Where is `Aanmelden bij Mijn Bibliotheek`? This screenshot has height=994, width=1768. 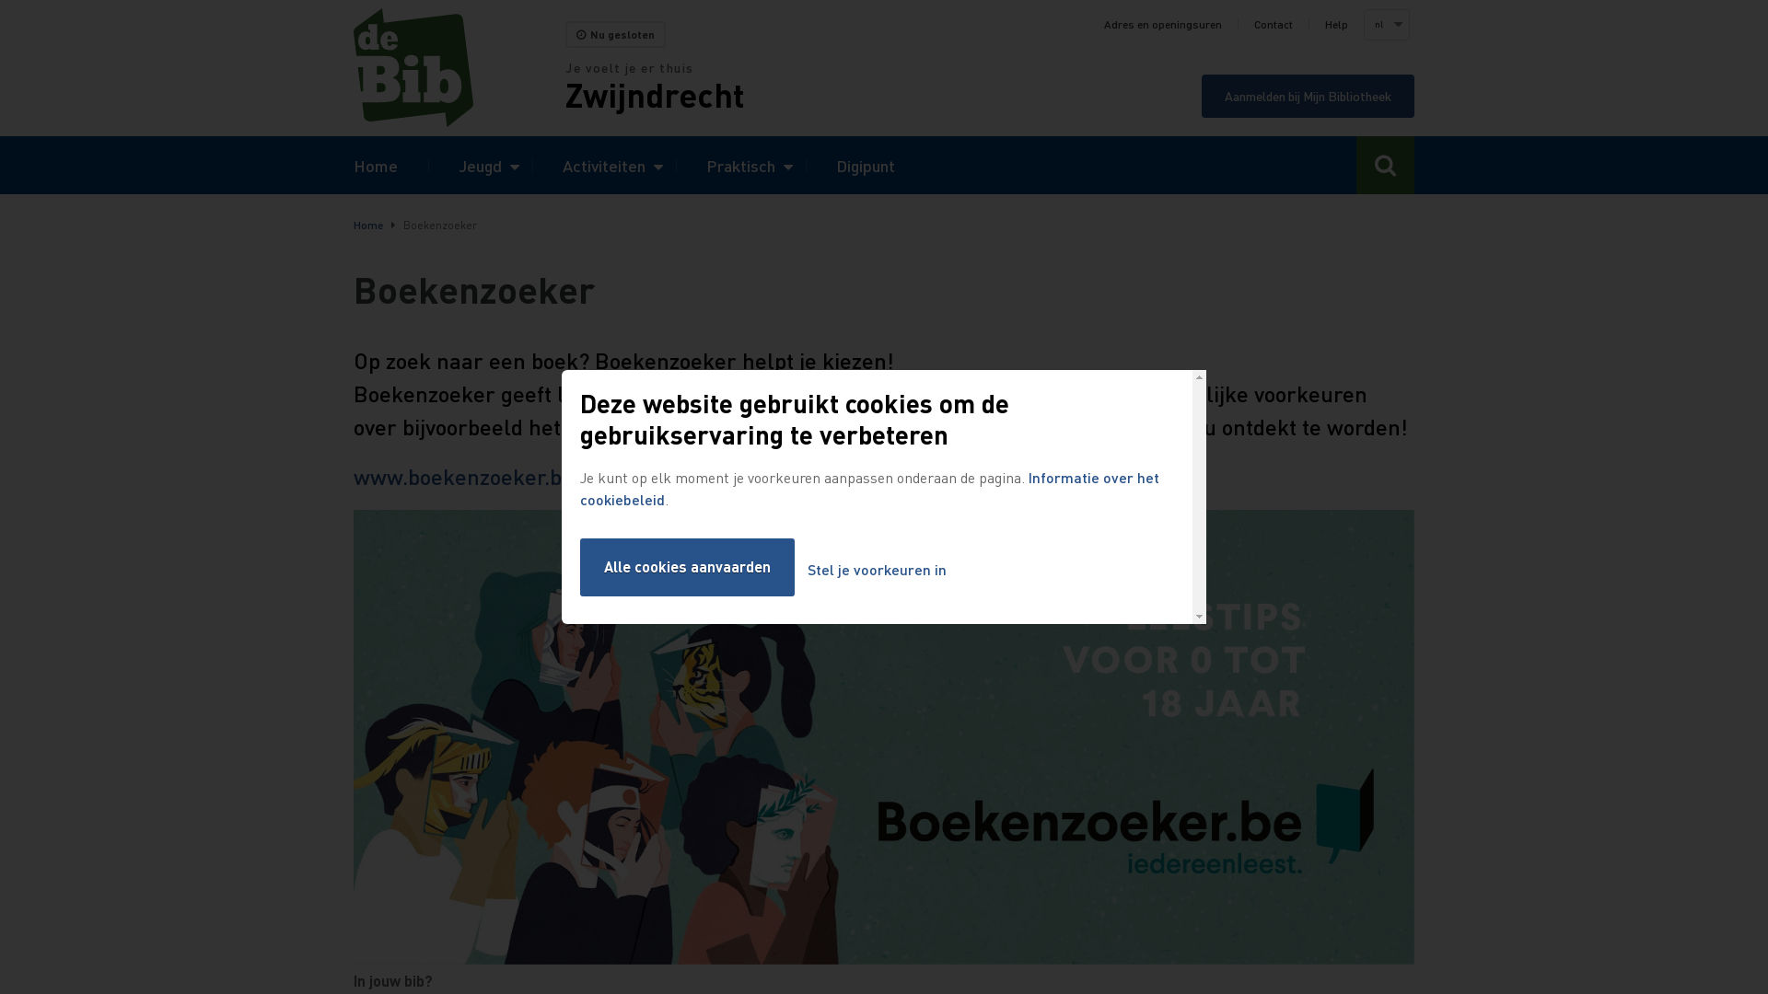 Aanmelden bij Mijn Bibliotheek is located at coordinates (1308, 96).